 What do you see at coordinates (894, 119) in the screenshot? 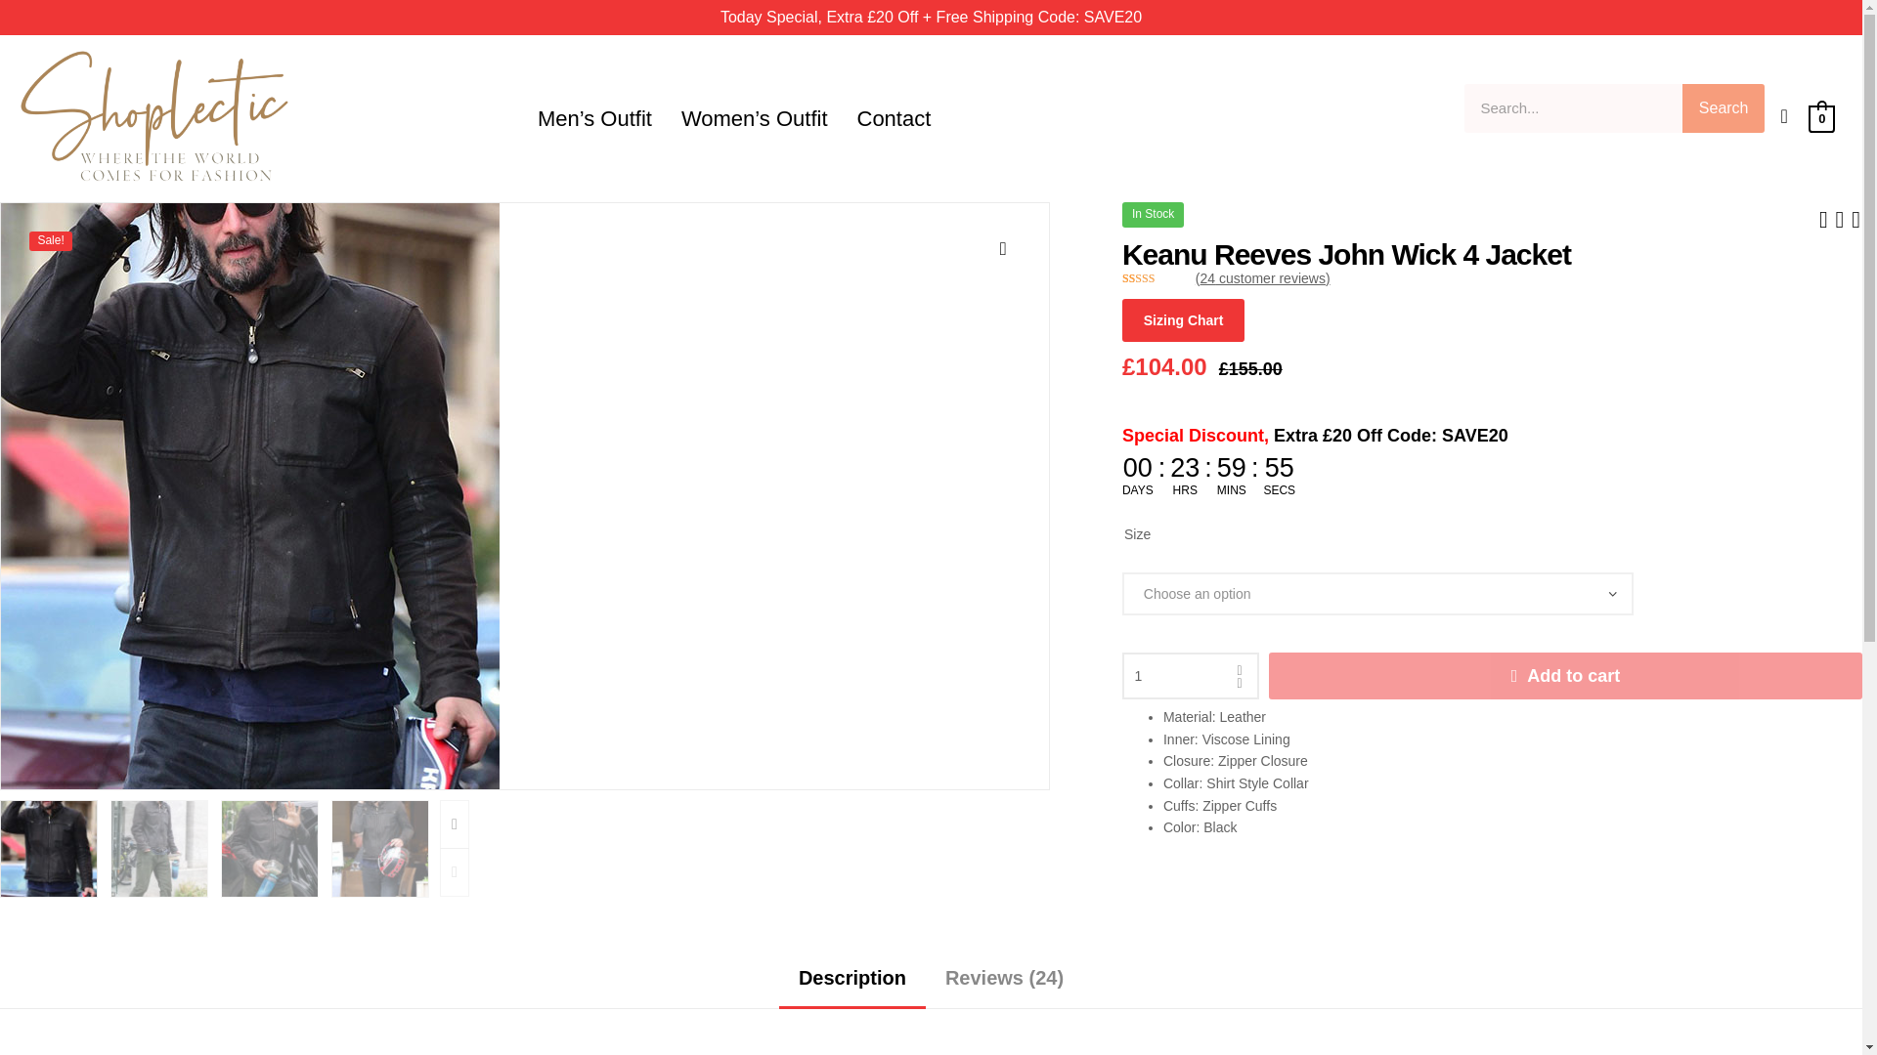
I see `Contact` at bounding box center [894, 119].